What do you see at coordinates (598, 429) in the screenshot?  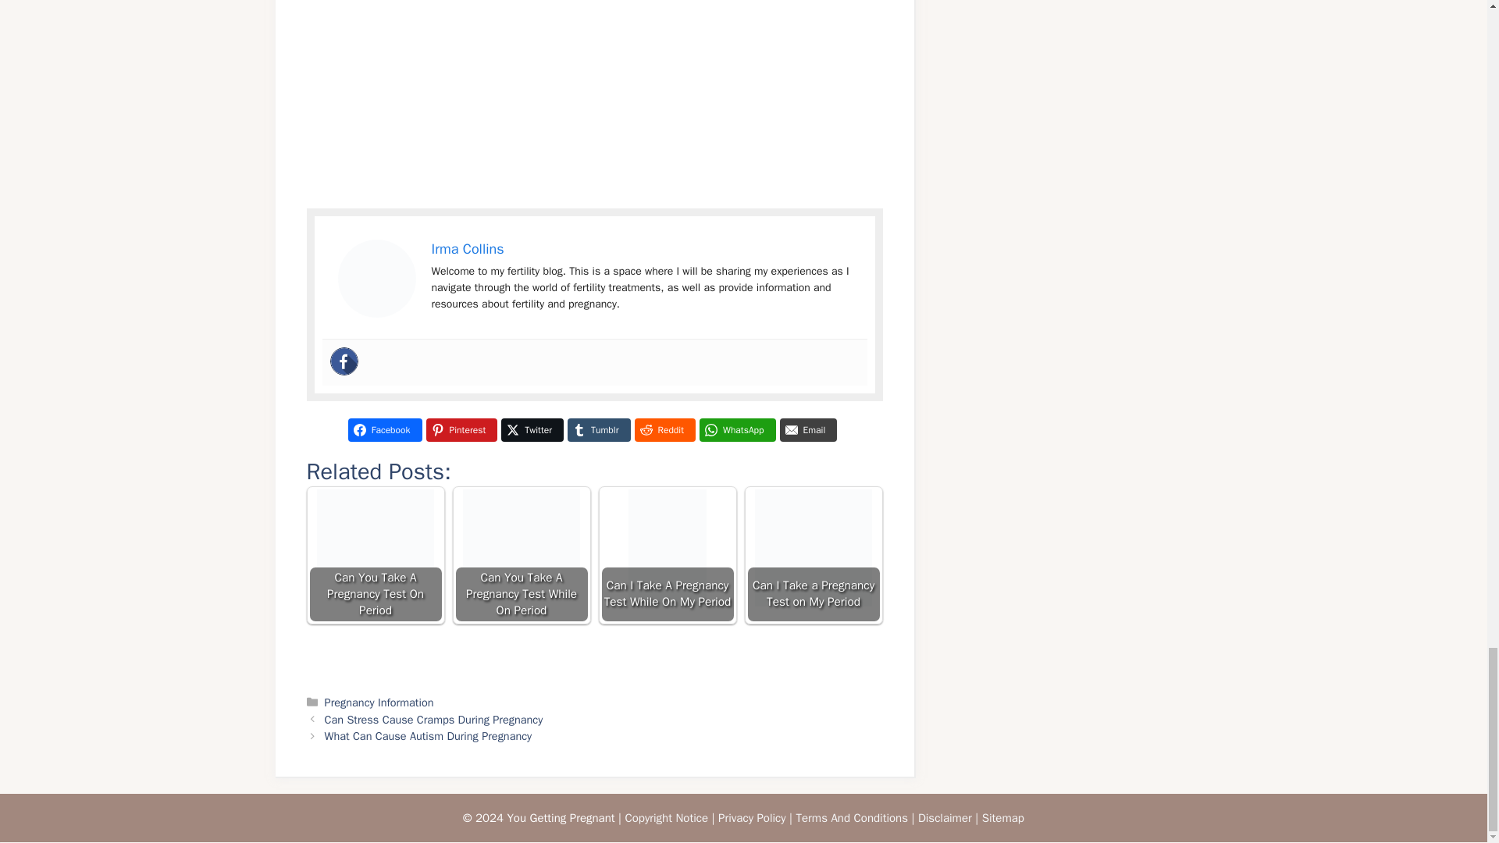 I see `Tumblr` at bounding box center [598, 429].